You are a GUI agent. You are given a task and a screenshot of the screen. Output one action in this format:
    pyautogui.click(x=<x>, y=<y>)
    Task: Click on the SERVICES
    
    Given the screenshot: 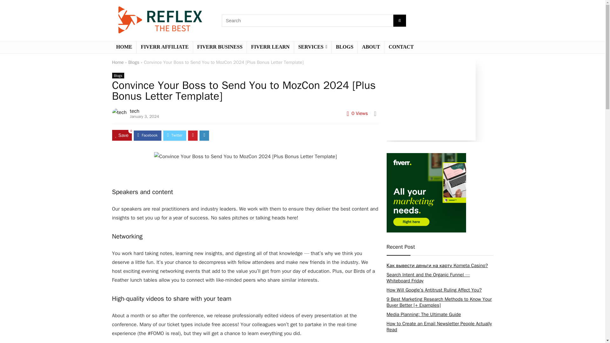 What is the action you would take?
    pyautogui.click(x=313, y=47)
    